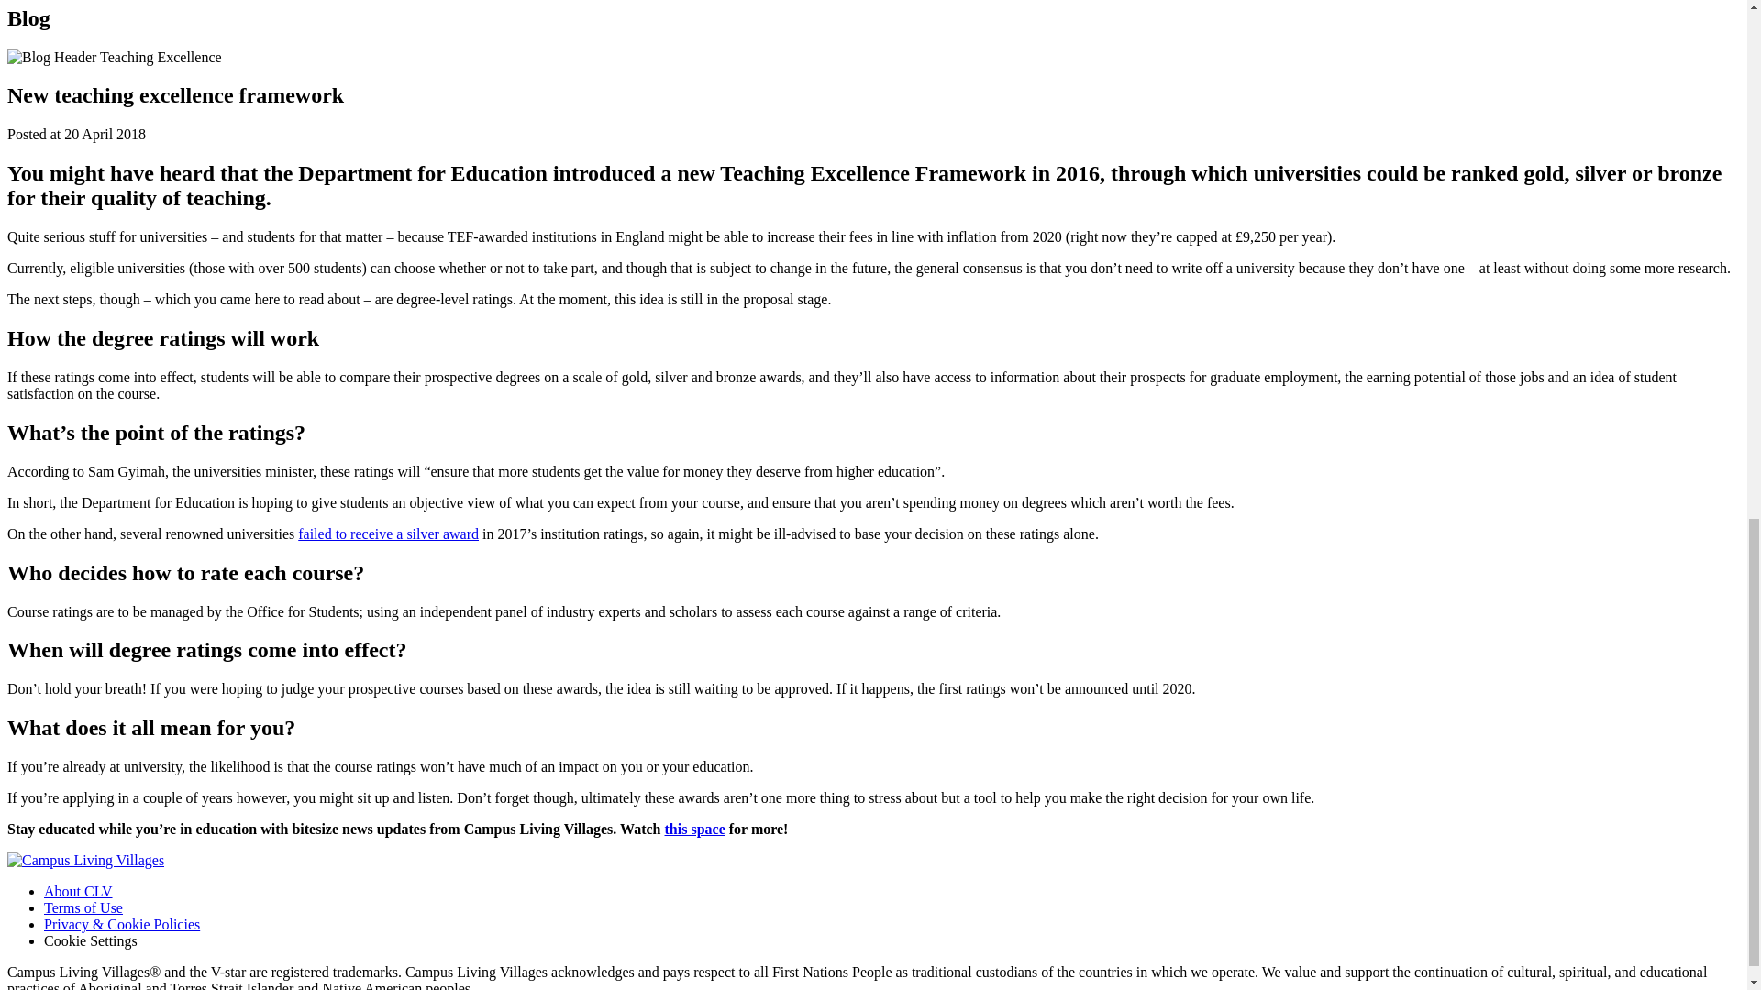 This screenshot has height=990, width=1761. I want to click on Terms of Use, so click(83, 907).